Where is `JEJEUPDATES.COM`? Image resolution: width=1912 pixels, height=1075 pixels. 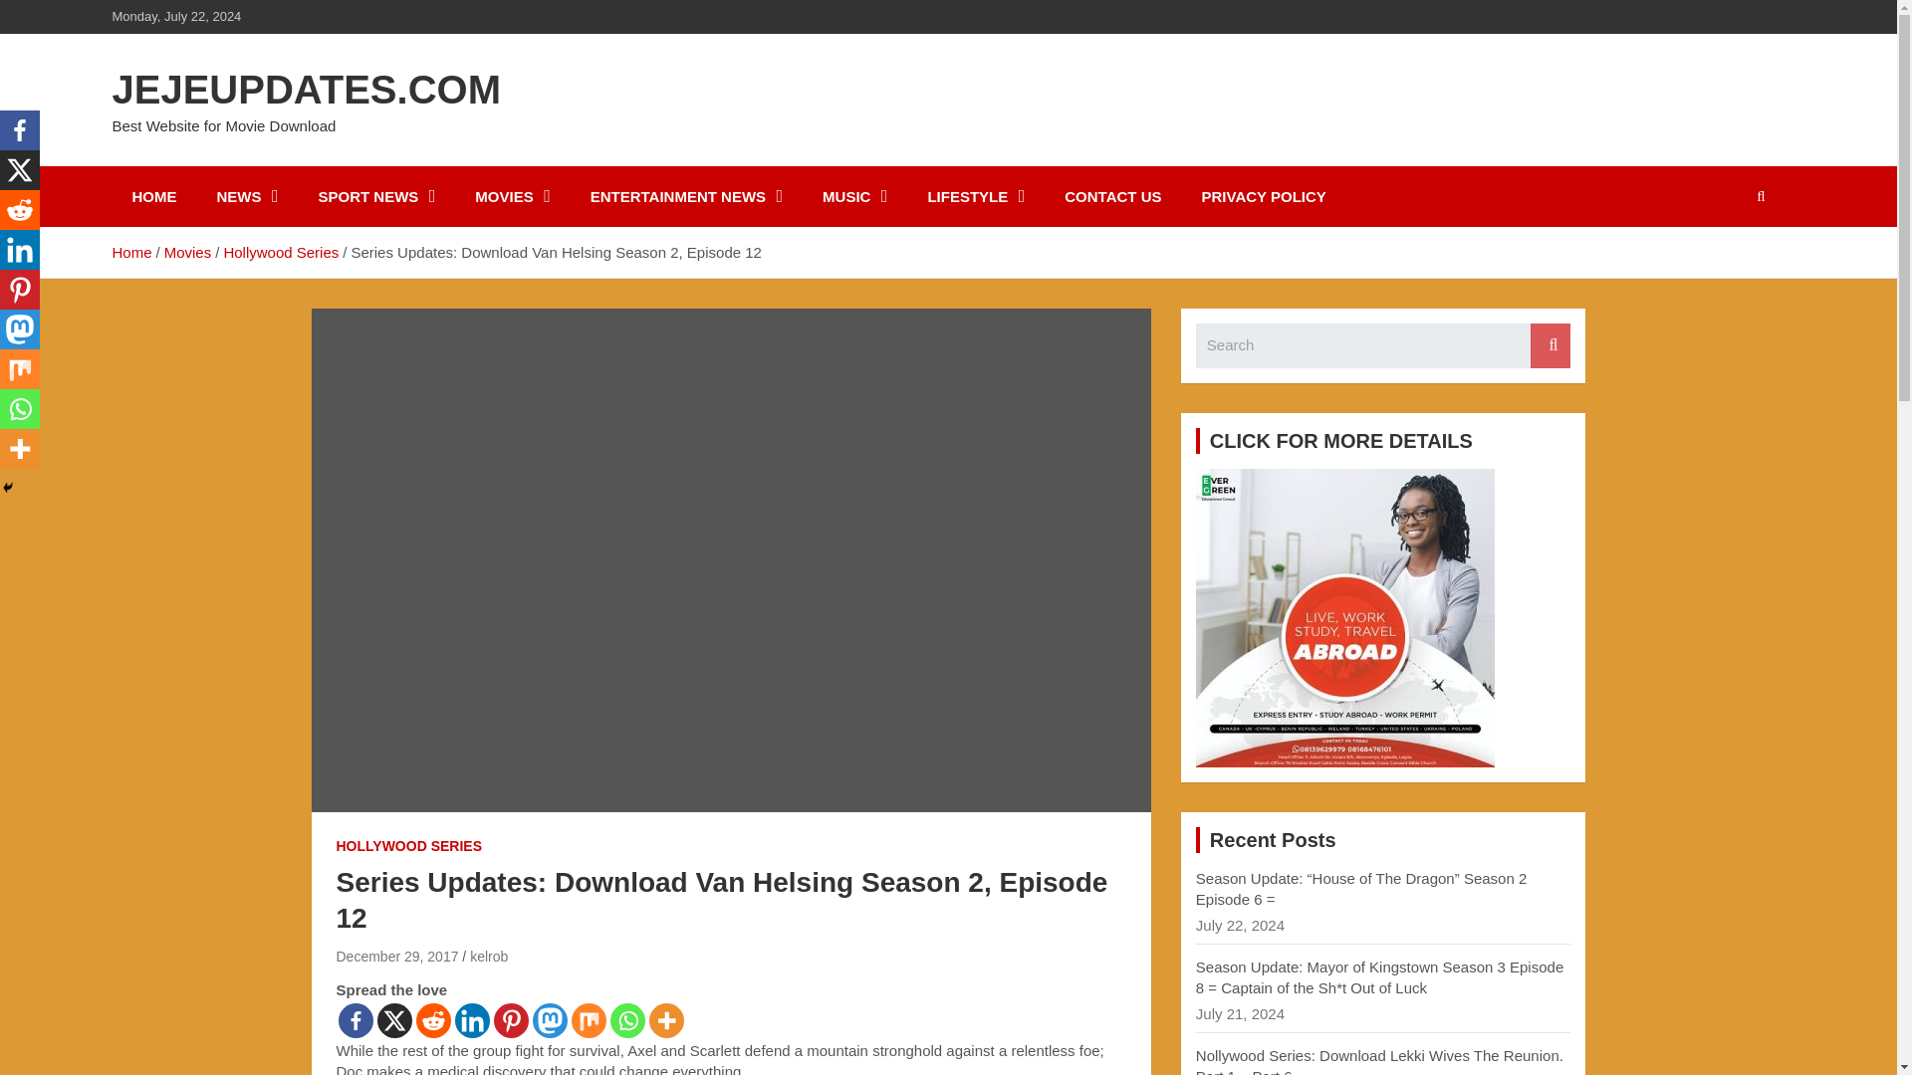 JEJEUPDATES.COM is located at coordinates (305, 90).